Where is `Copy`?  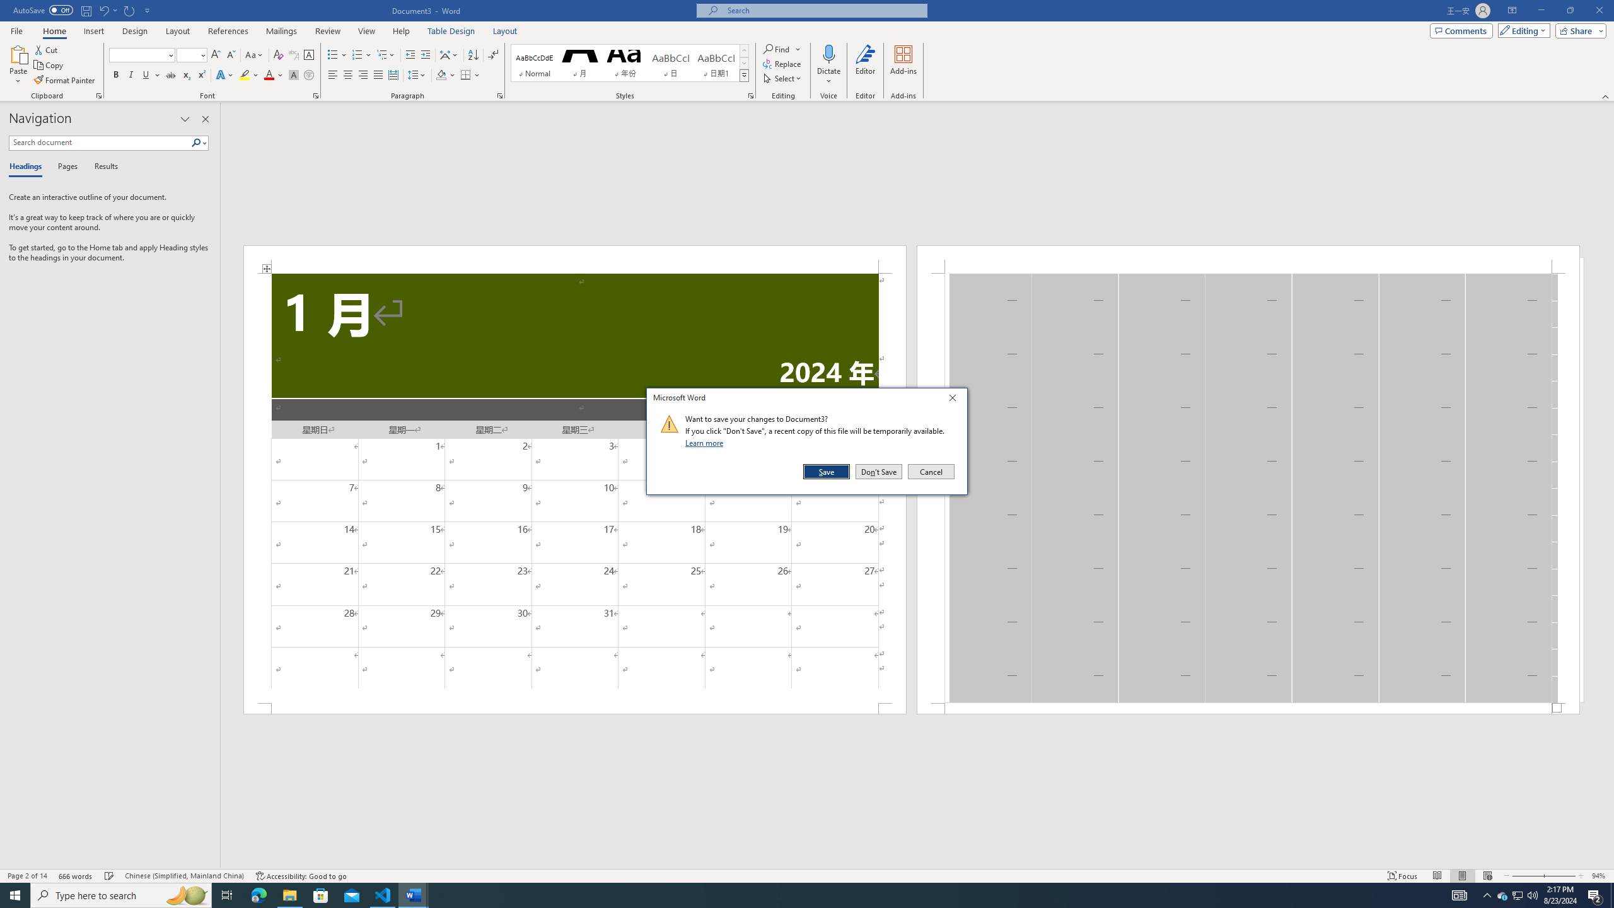 Copy is located at coordinates (50, 66).